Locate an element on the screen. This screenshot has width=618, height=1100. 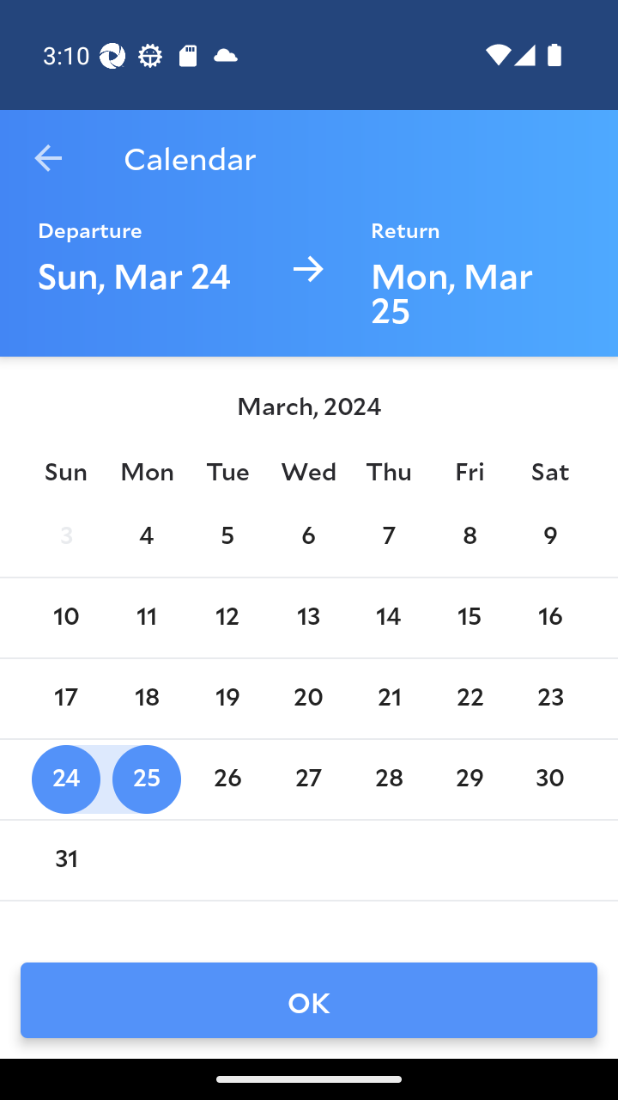
10 is located at coordinates (65, 617).